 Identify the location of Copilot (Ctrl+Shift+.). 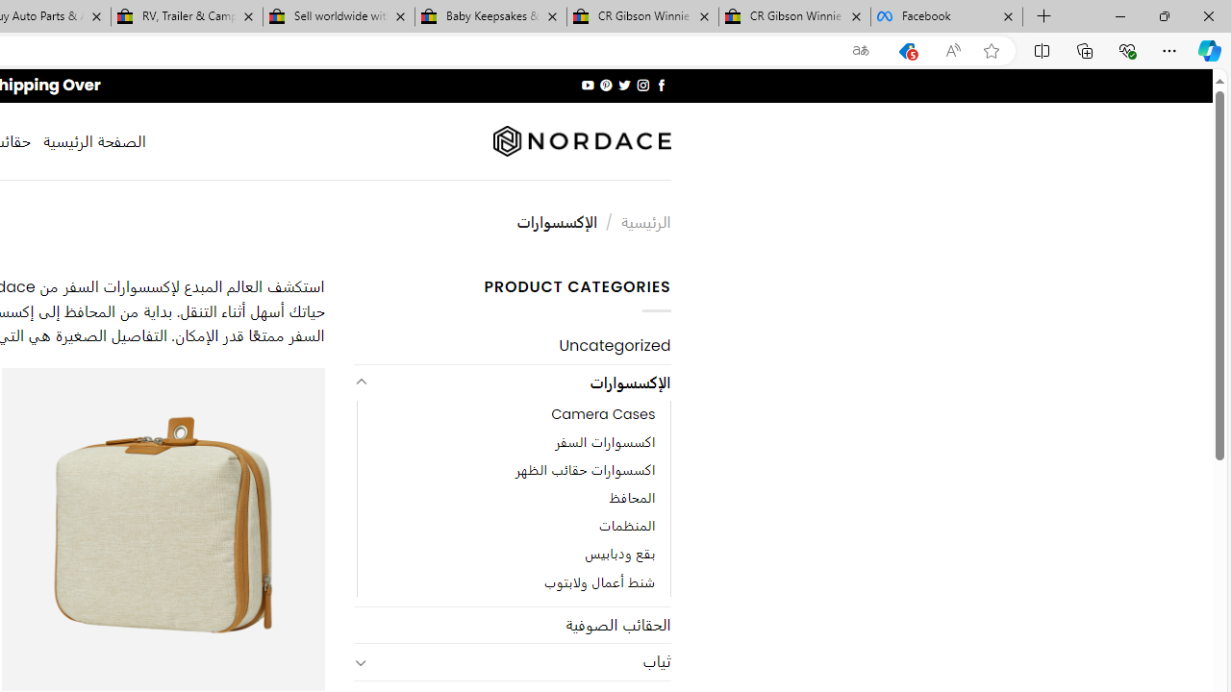
(1210, 50).